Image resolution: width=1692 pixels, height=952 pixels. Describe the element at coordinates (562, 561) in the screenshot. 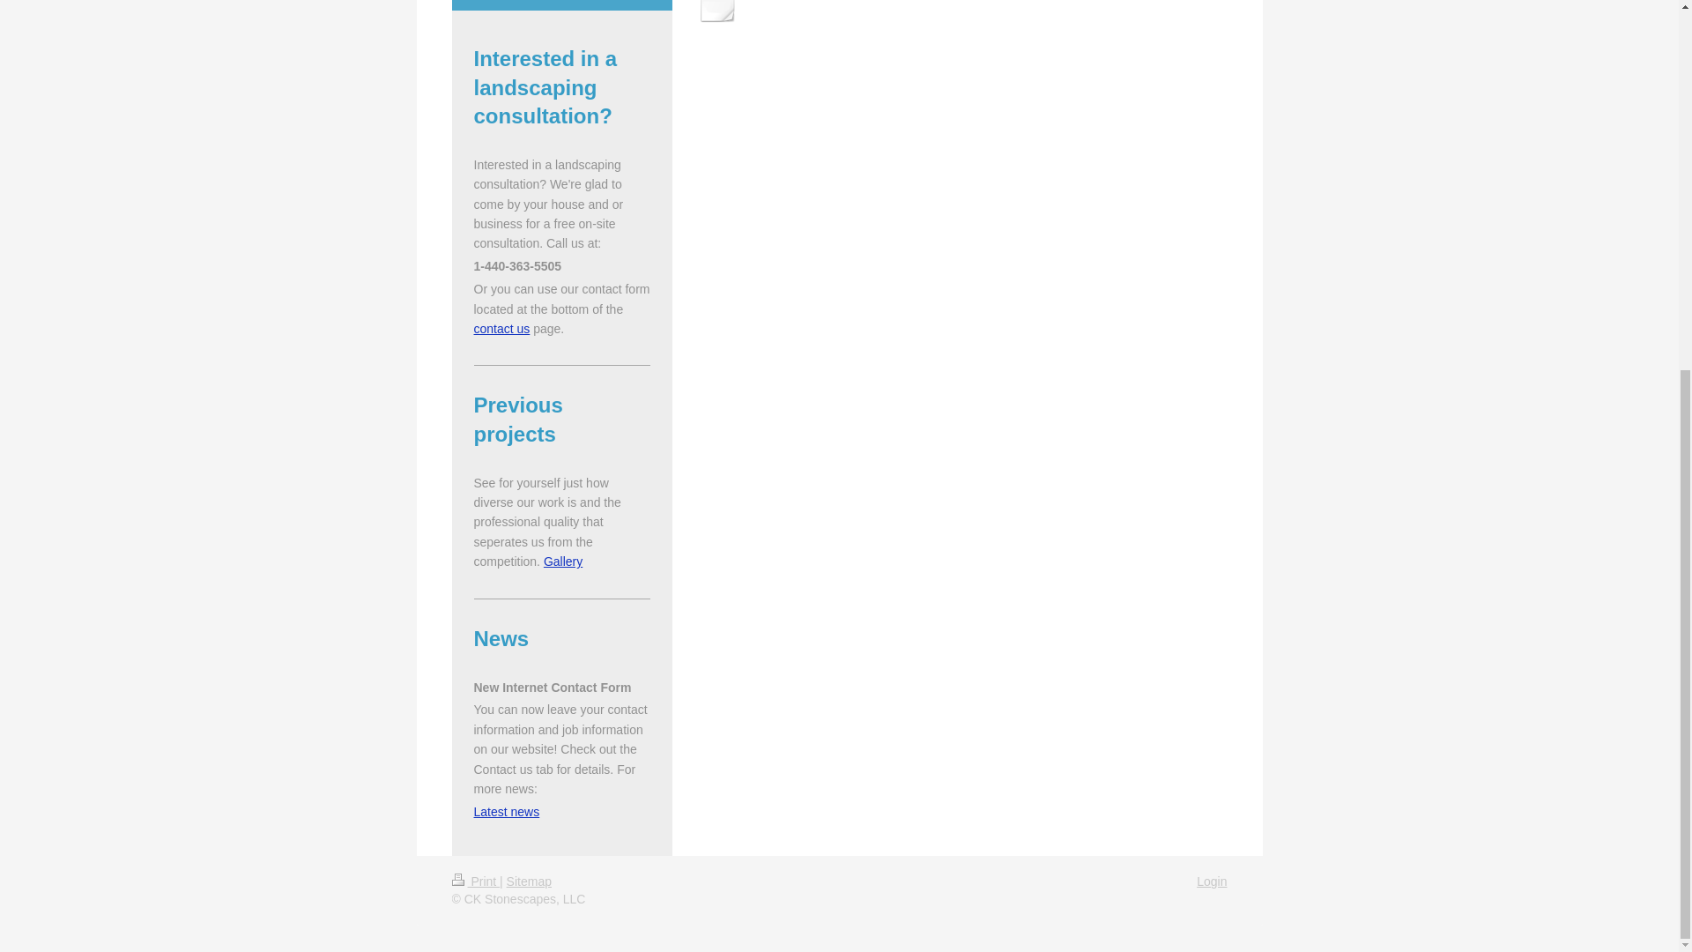

I see `Gallery` at that location.